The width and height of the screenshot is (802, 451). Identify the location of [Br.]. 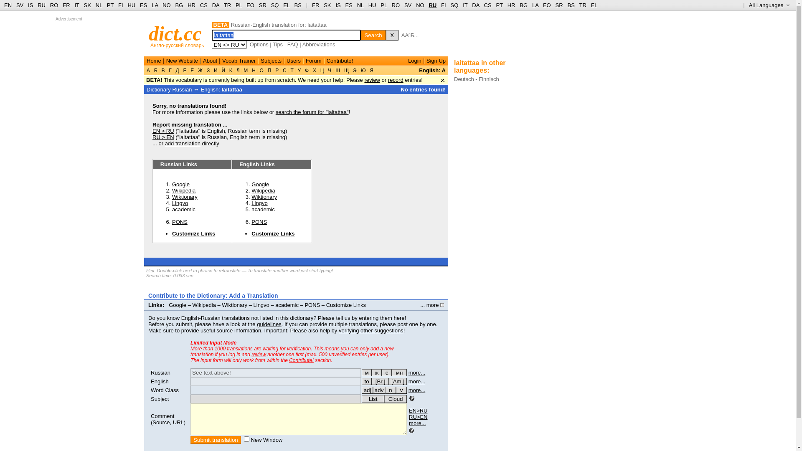
(380, 381).